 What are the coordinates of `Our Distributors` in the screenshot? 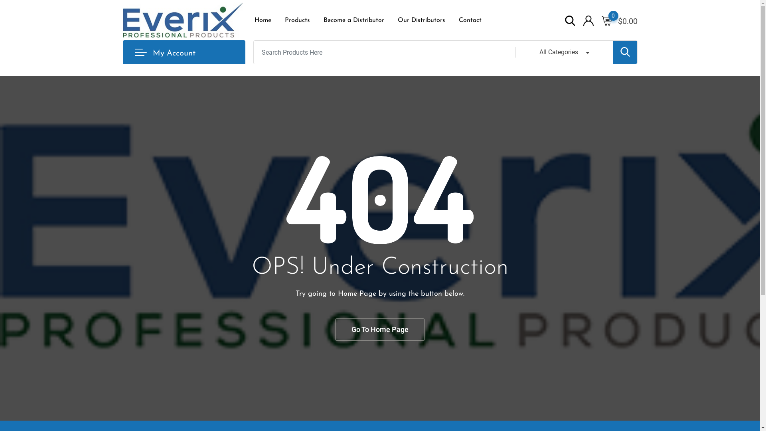 It's located at (421, 20).